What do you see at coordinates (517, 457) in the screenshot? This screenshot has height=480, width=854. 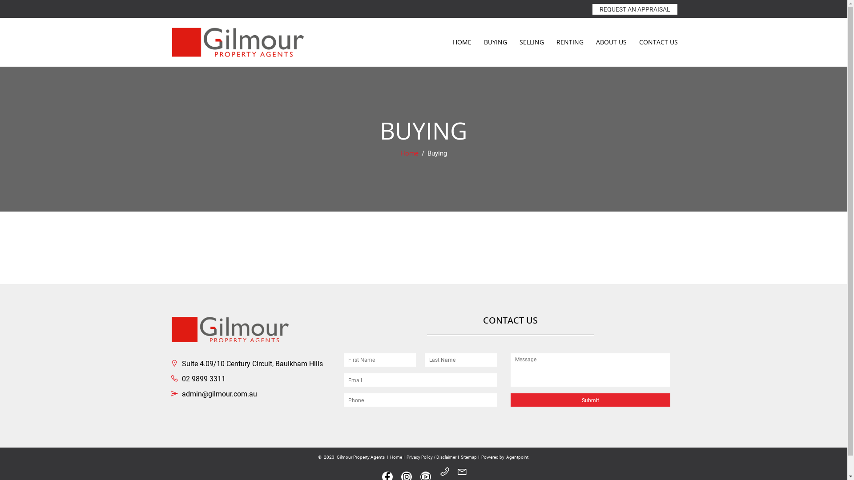 I see `Agentpoint` at bounding box center [517, 457].